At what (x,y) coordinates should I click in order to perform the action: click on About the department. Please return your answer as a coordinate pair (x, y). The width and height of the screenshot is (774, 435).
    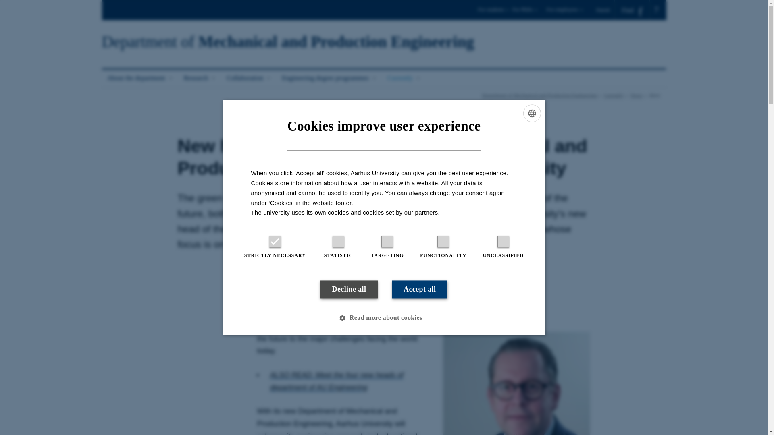
    Looking at the image, I should click on (139, 78).